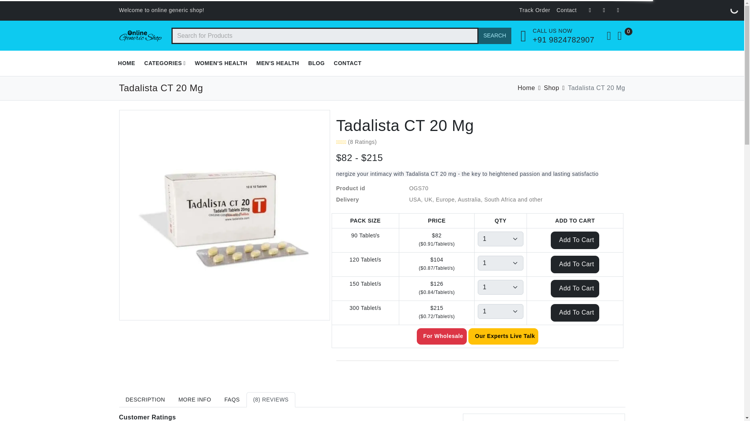 The image size is (750, 421). Describe the element at coordinates (526, 88) in the screenshot. I see `Home` at that location.